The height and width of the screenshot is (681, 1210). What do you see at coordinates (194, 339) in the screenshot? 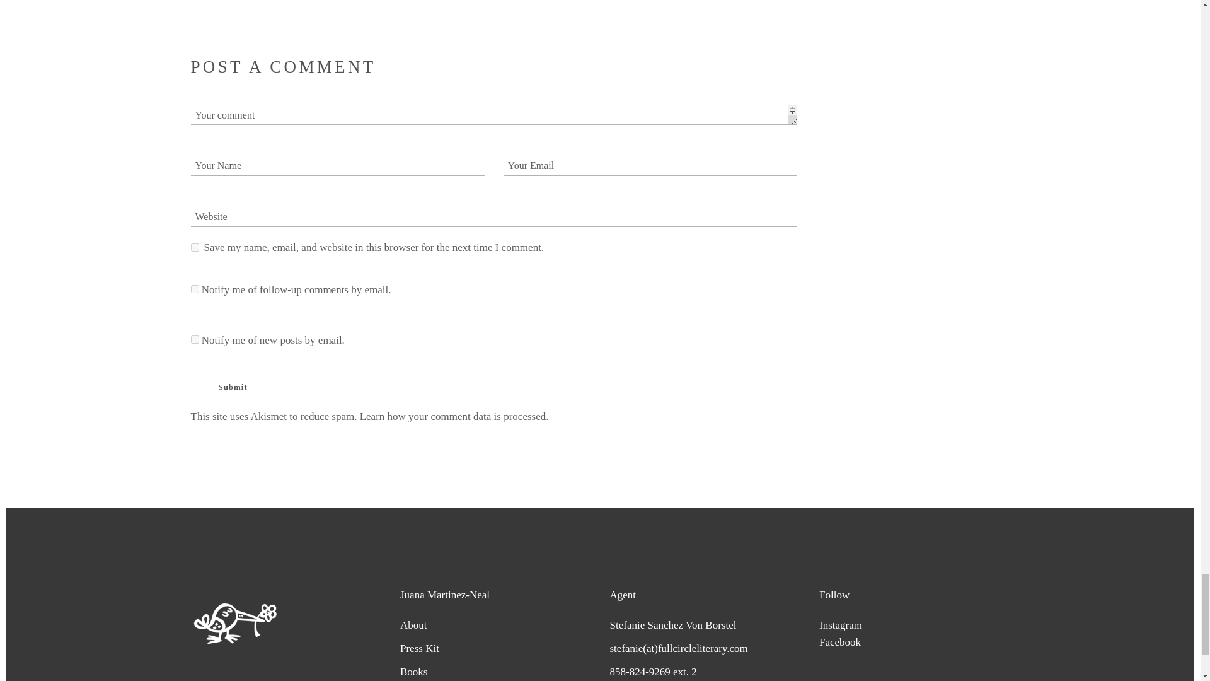
I see `subscribe` at bounding box center [194, 339].